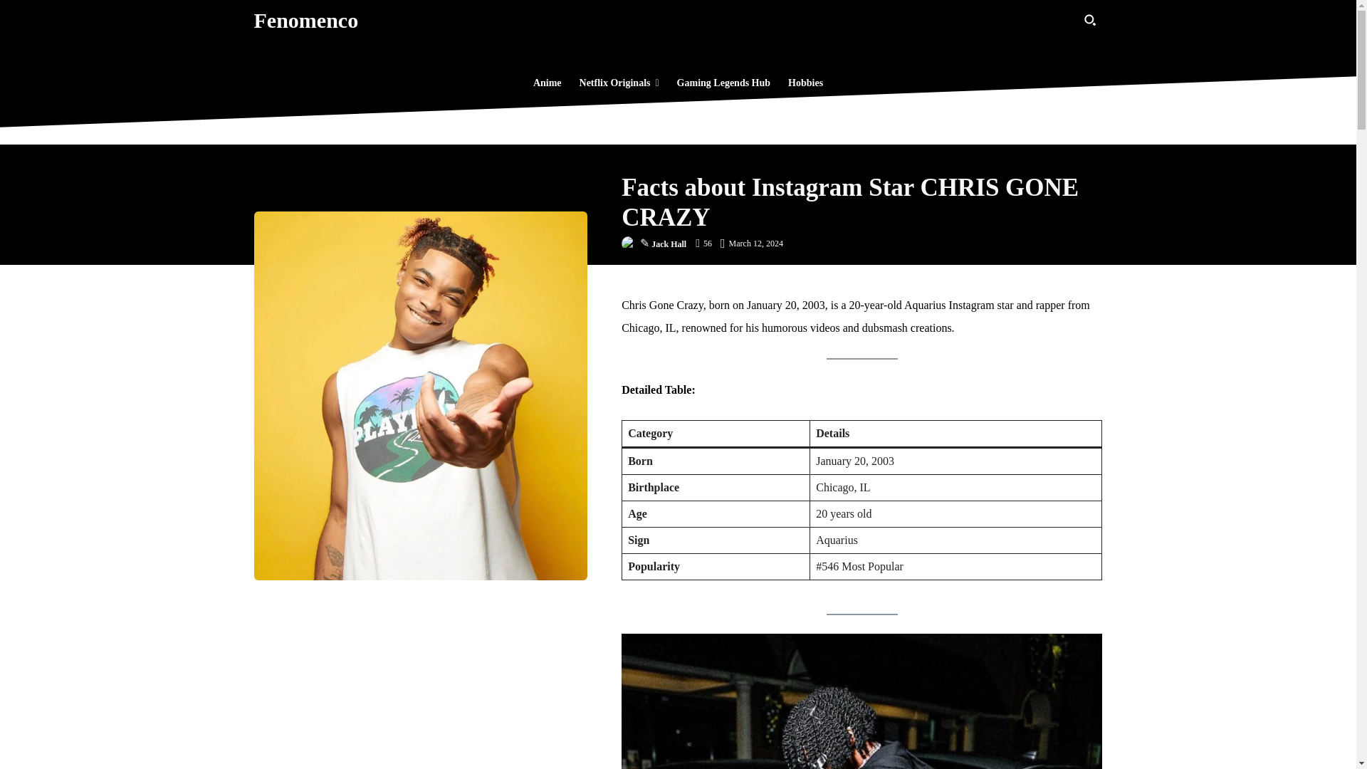 Image resolution: width=1367 pixels, height=769 pixels. Describe the element at coordinates (669, 244) in the screenshot. I see `Jack Hall` at that location.